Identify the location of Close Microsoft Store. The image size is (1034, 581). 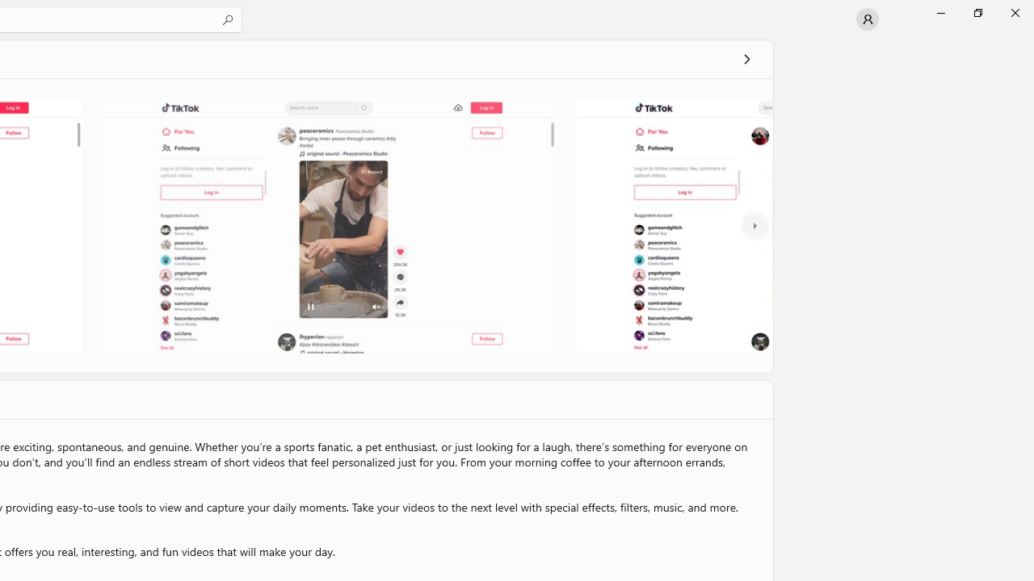
(1015, 13).